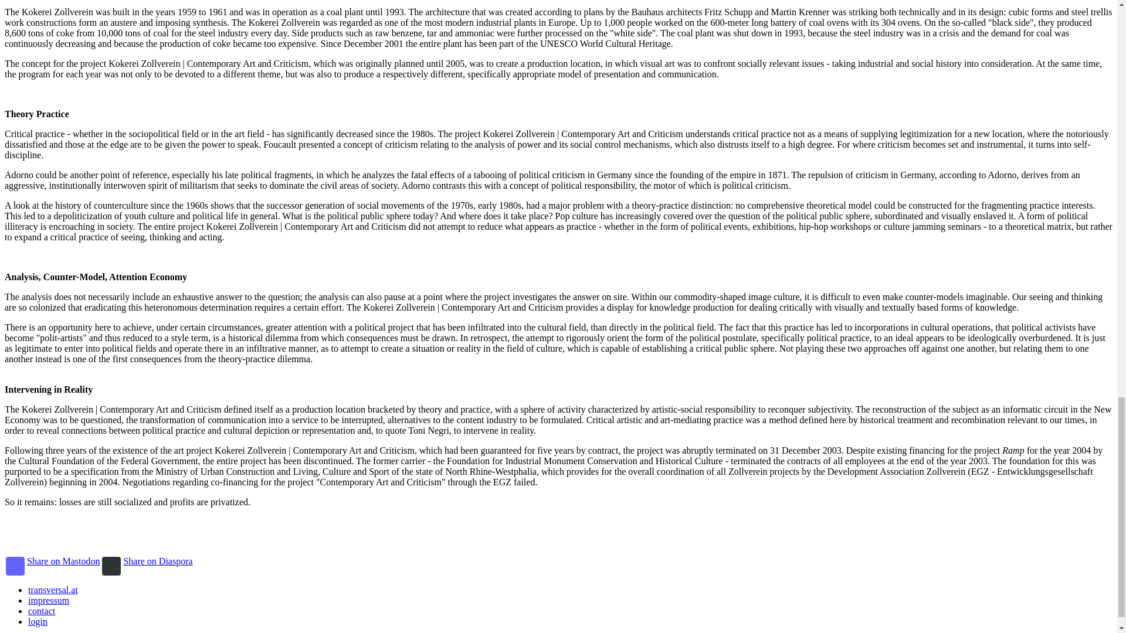 The width and height of the screenshot is (1126, 633). What do you see at coordinates (42, 611) in the screenshot?
I see `contact` at bounding box center [42, 611].